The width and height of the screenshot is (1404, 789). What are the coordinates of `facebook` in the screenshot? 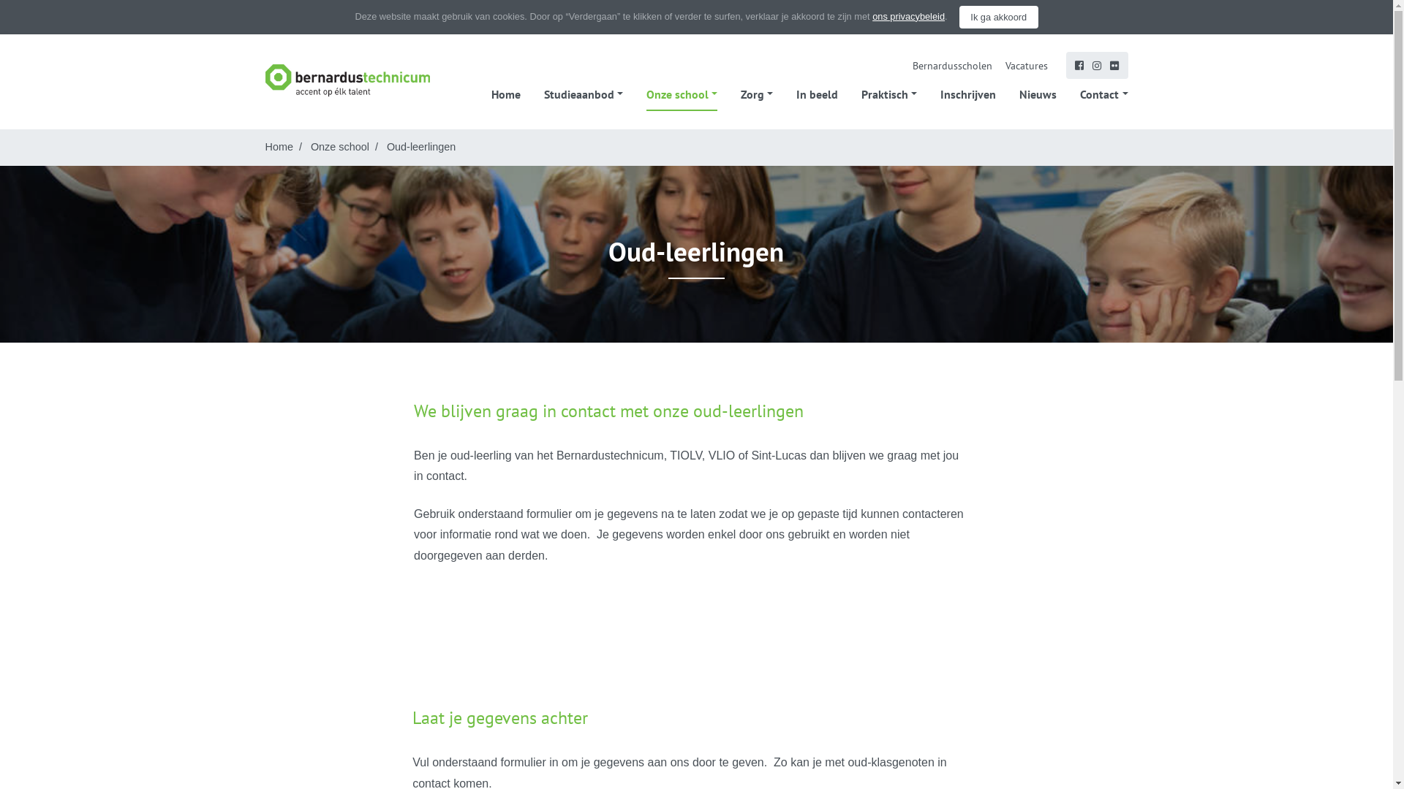 It's located at (1079, 66).